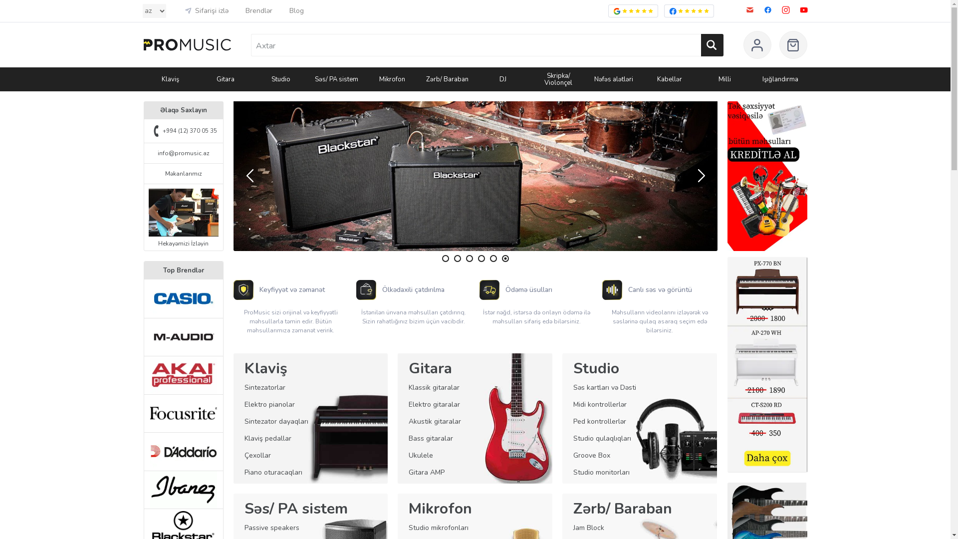 This screenshot has height=539, width=958. Describe the element at coordinates (503, 79) in the screenshot. I see `DJ` at that location.